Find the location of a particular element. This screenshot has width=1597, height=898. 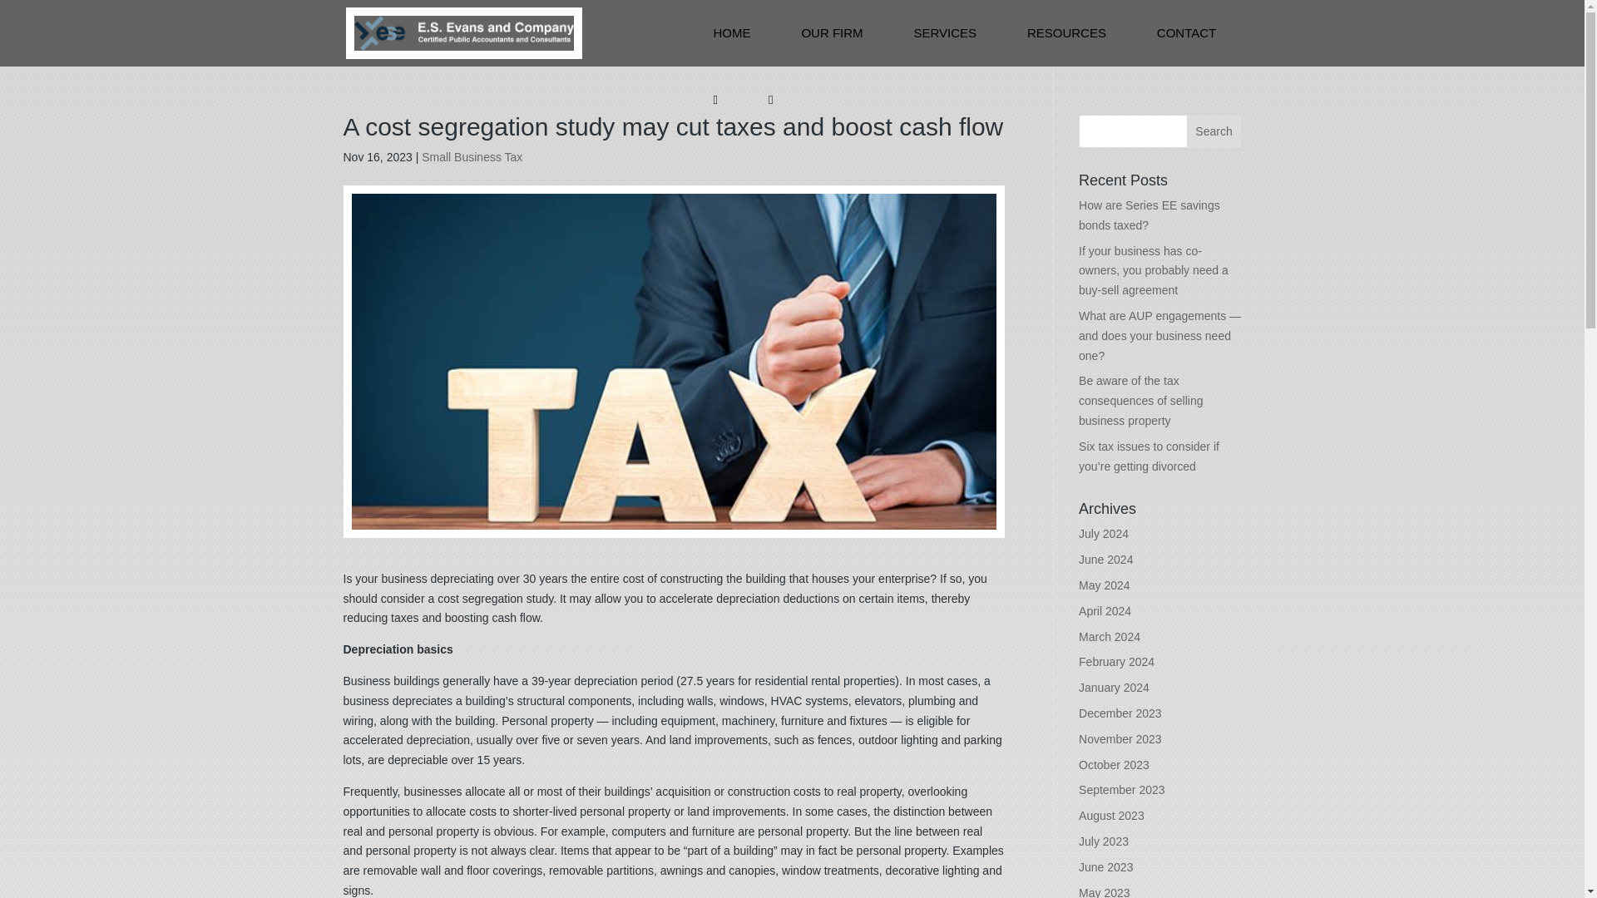

RESOURCES is located at coordinates (1066, 33).